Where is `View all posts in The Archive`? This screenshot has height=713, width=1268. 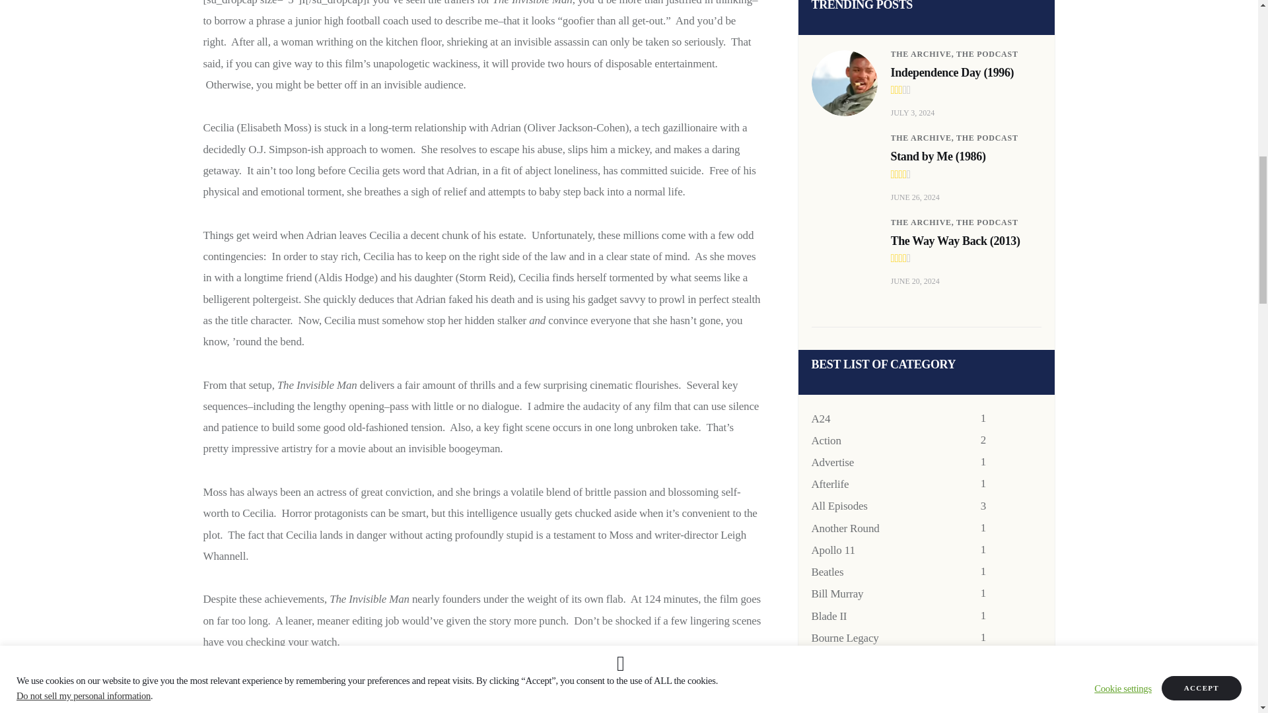 View all posts in The Archive is located at coordinates (923, 137).